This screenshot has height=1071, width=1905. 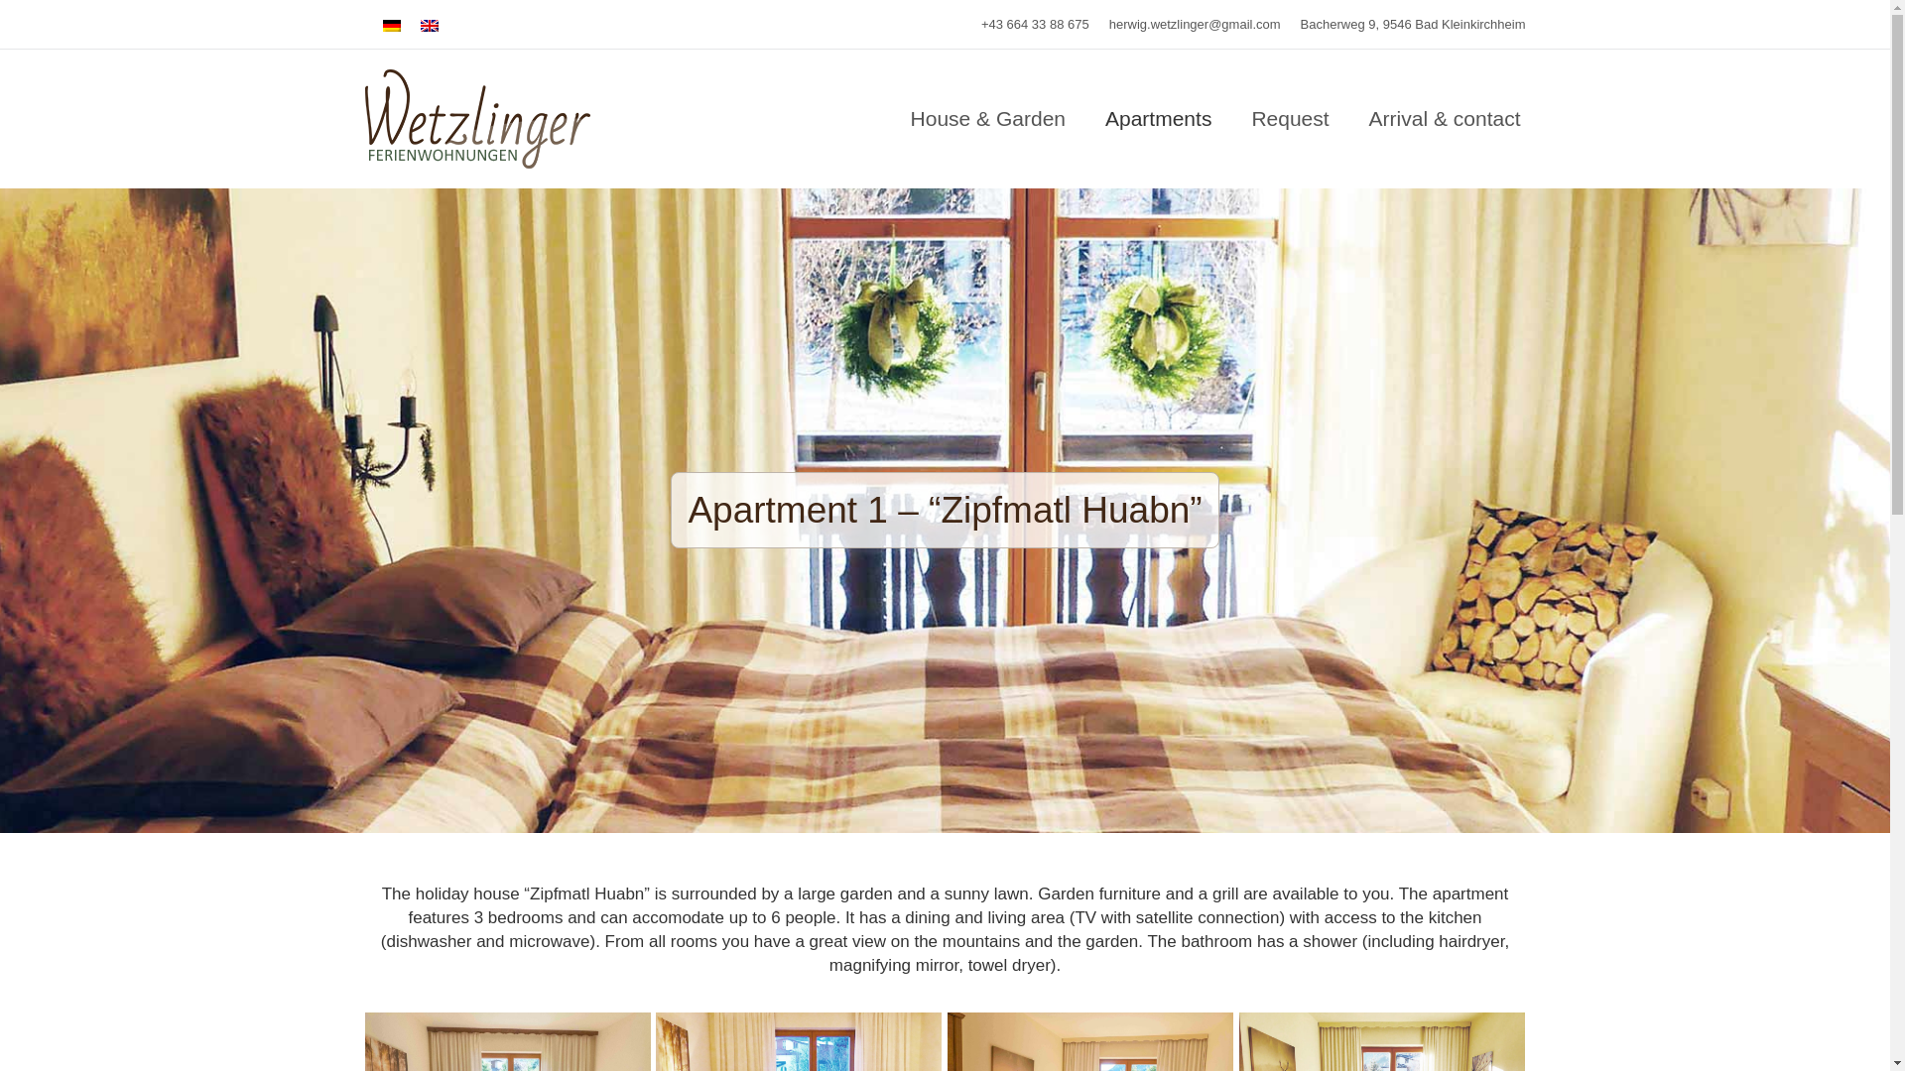 I want to click on Zimmer 2, so click(x=1089, y=1041).